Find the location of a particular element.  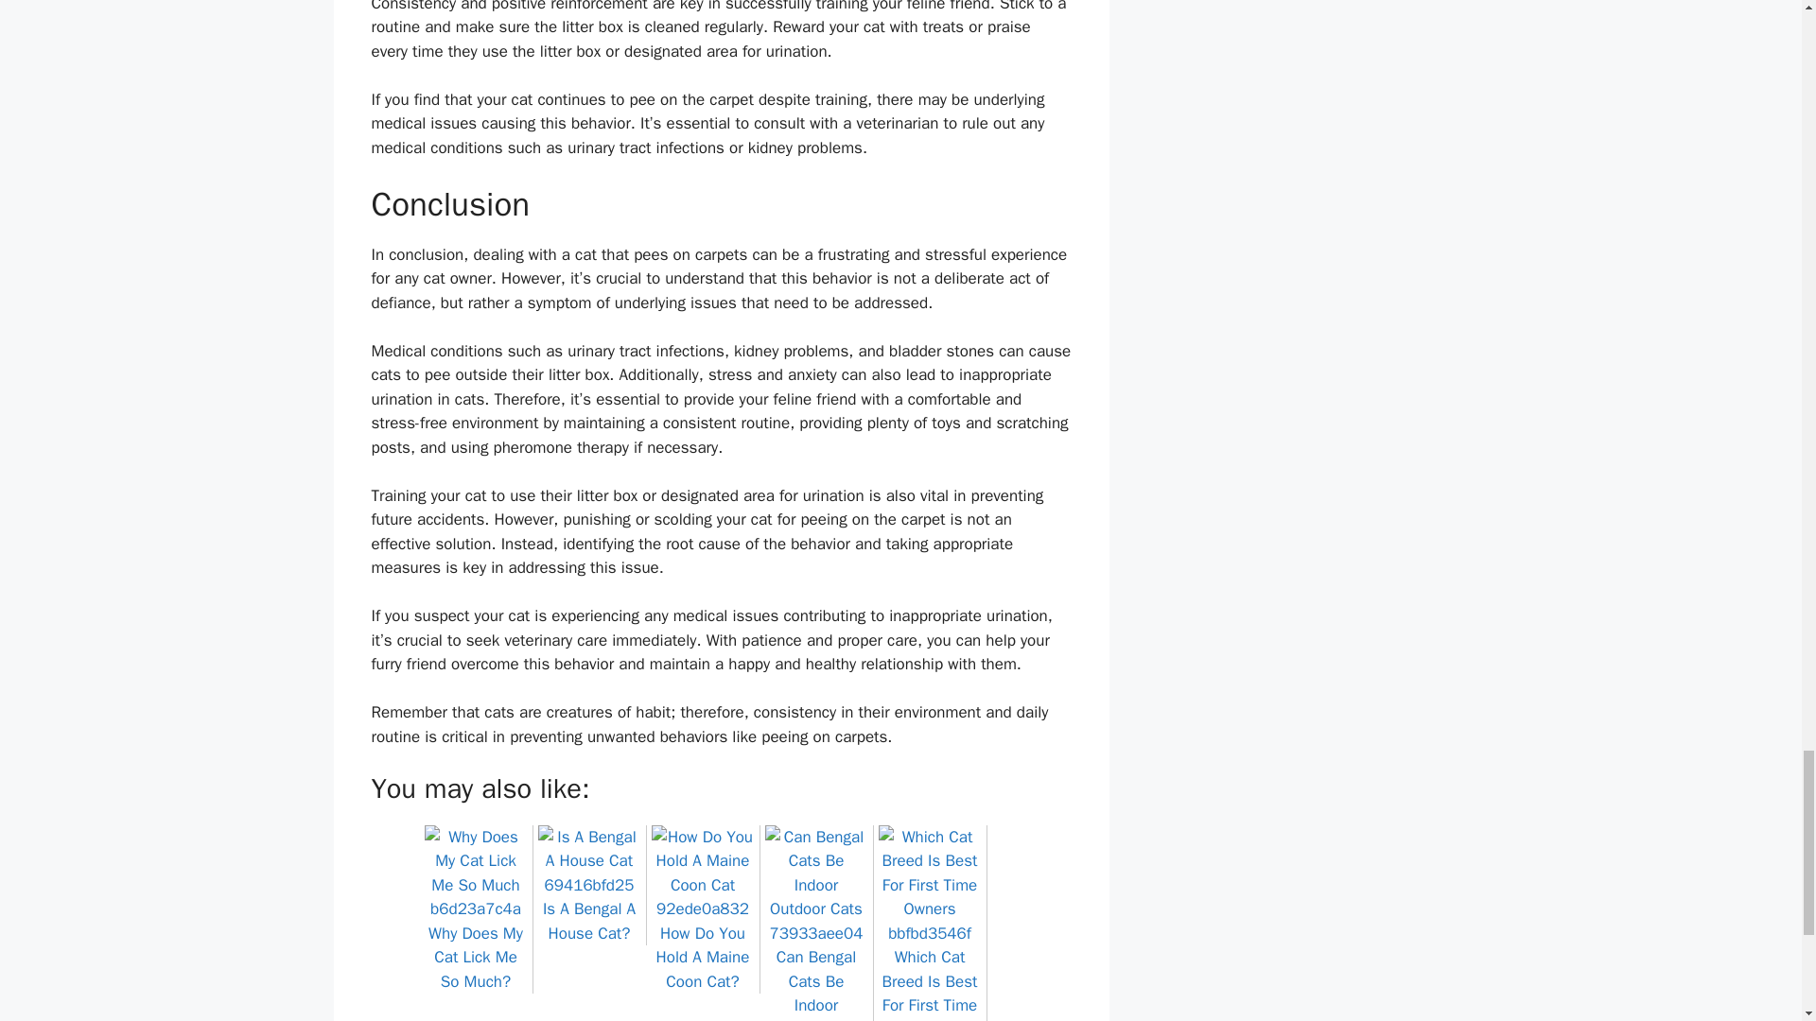

Is A Bengal A House Cat? 2 is located at coordinates (588, 861).